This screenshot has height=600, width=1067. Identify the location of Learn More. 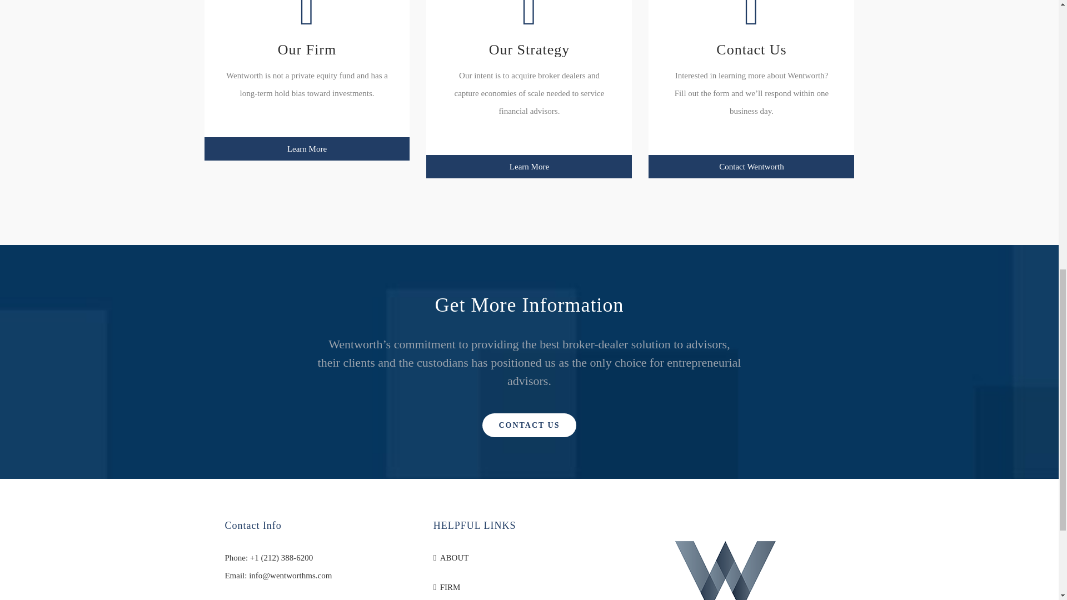
(307, 149).